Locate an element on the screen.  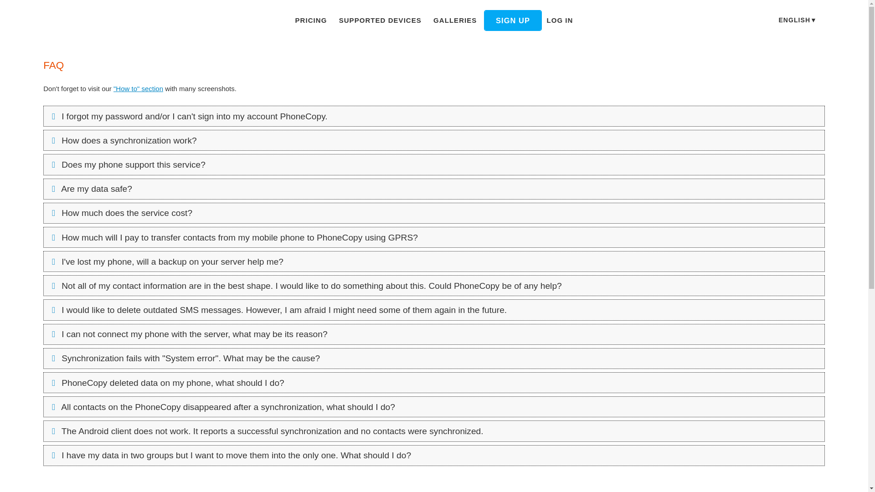
"How to" section is located at coordinates (138, 88).